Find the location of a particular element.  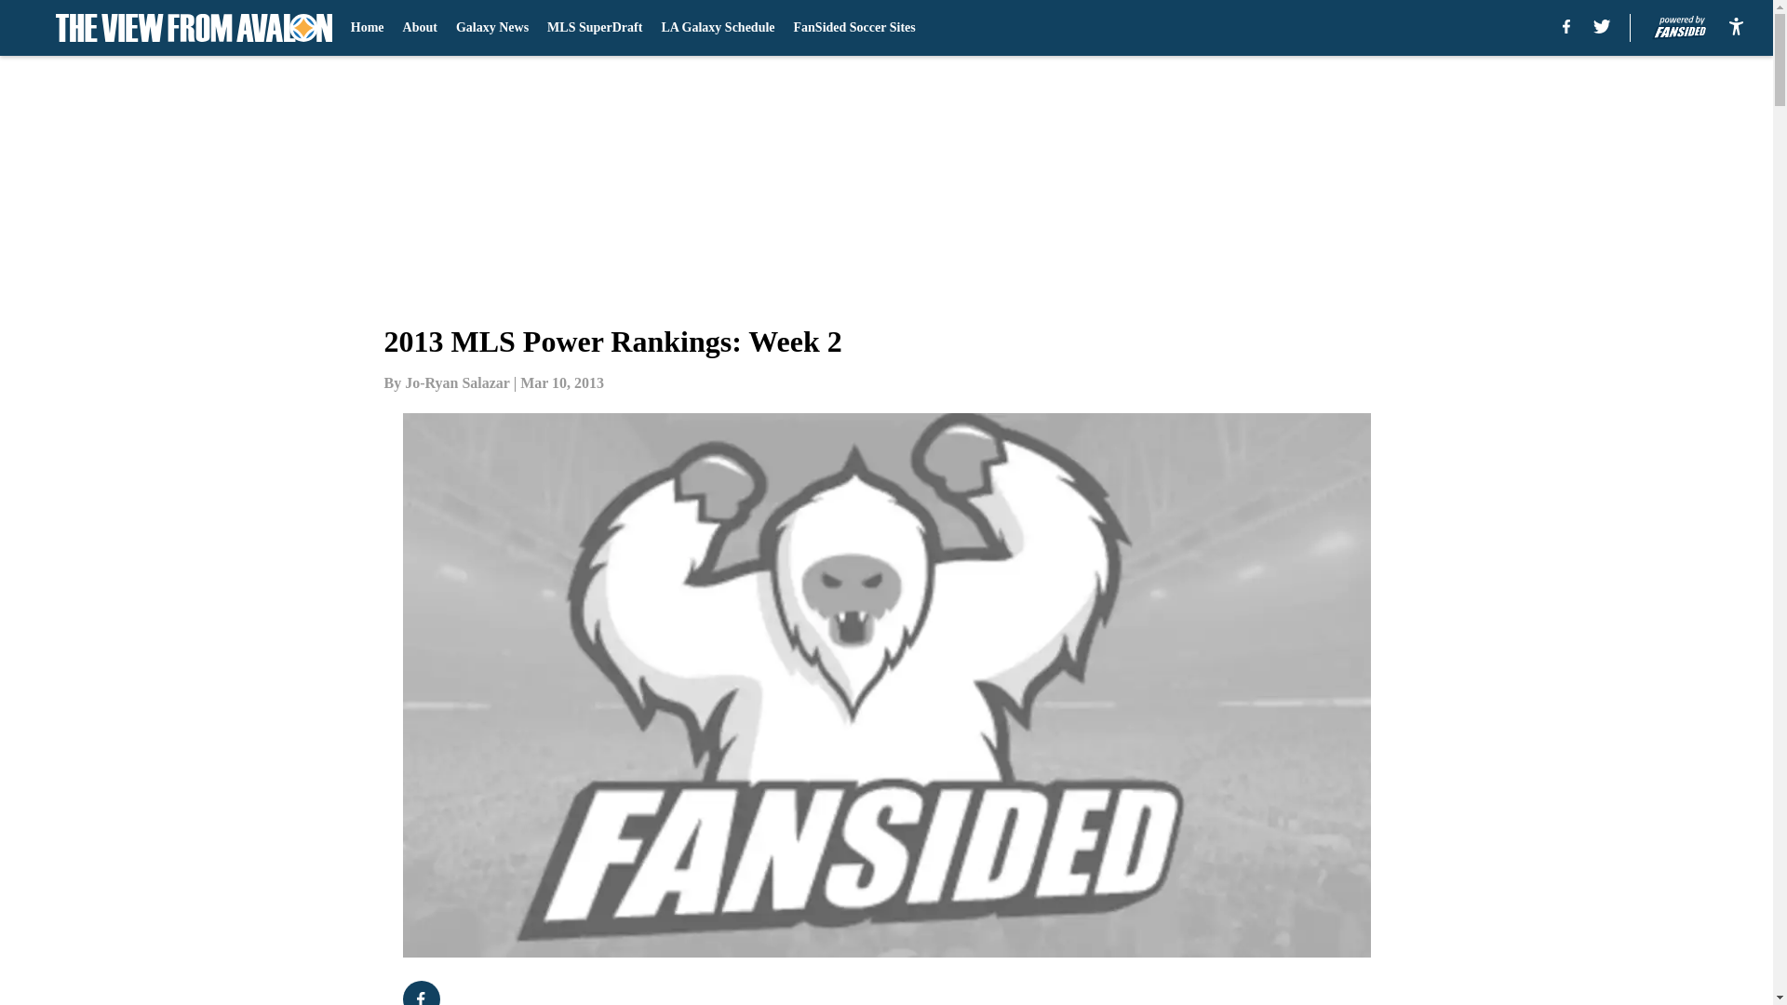

About is located at coordinates (421, 28).